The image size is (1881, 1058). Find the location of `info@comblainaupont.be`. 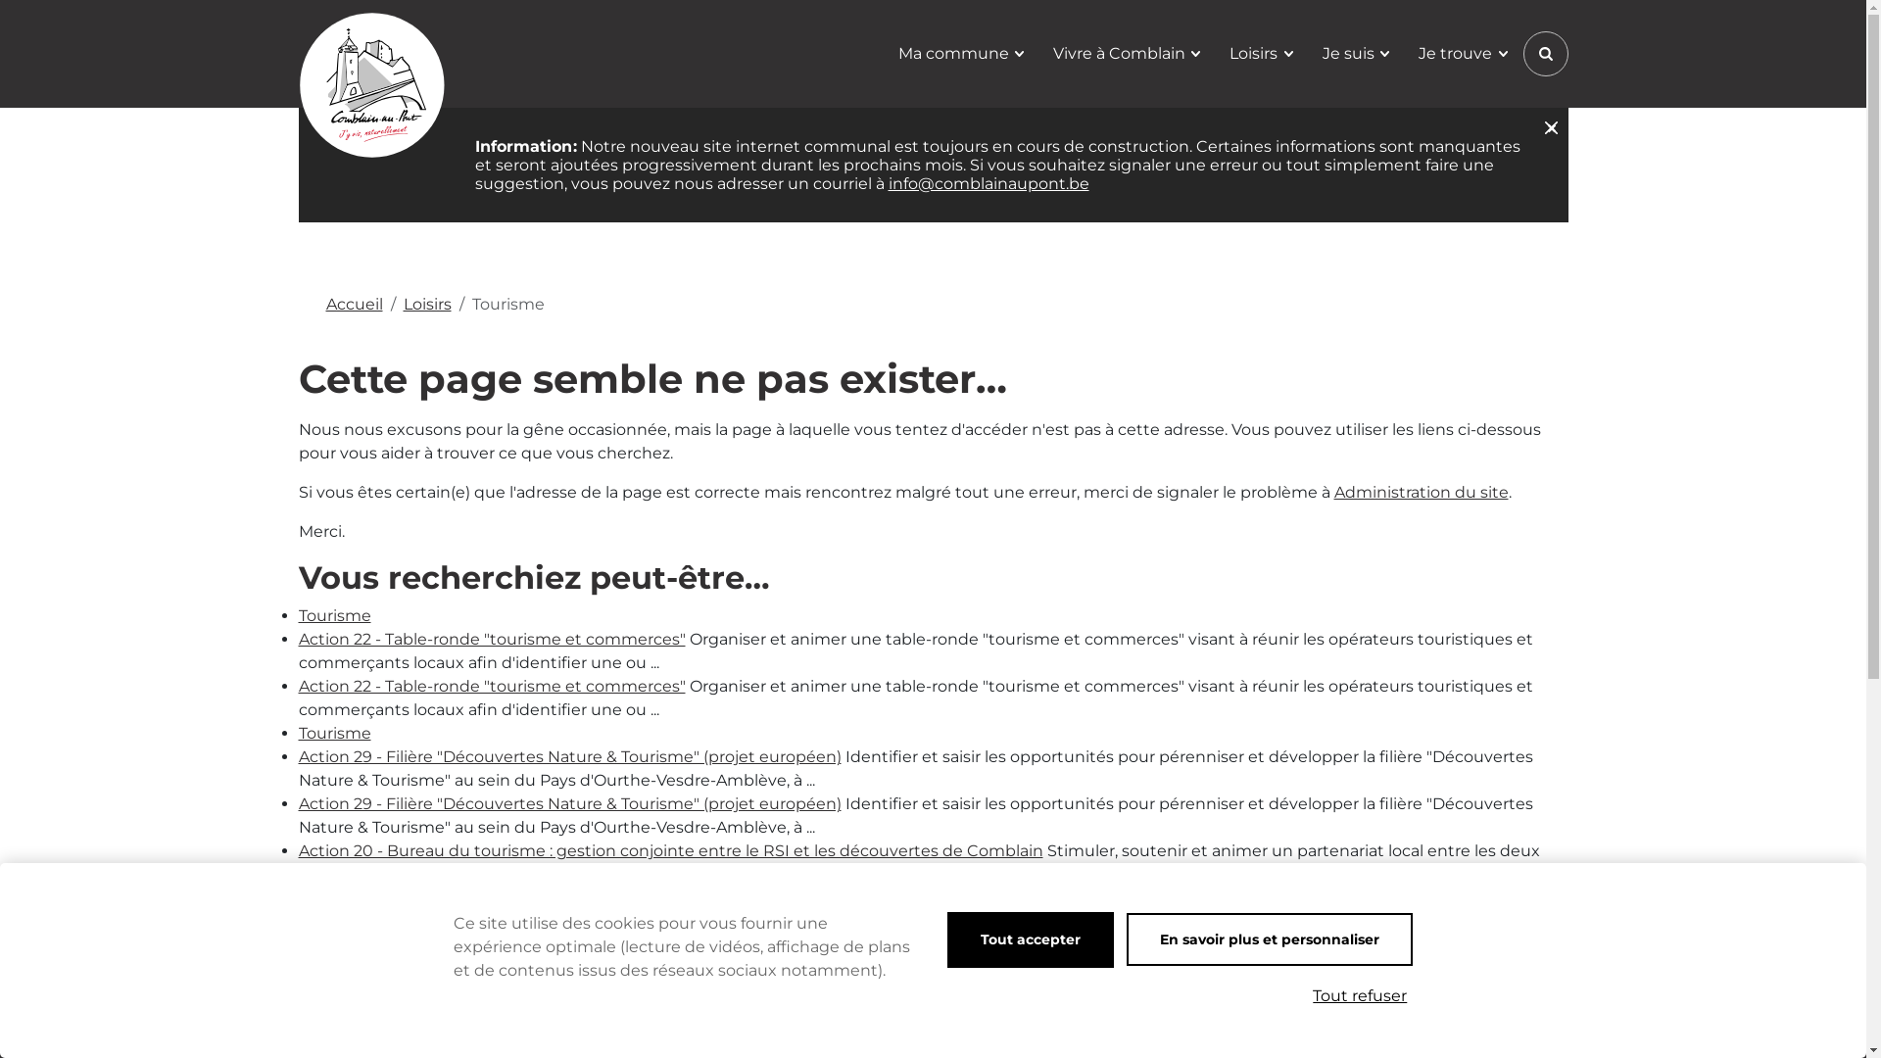

info@comblainaupont.be is located at coordinates (988, 184).